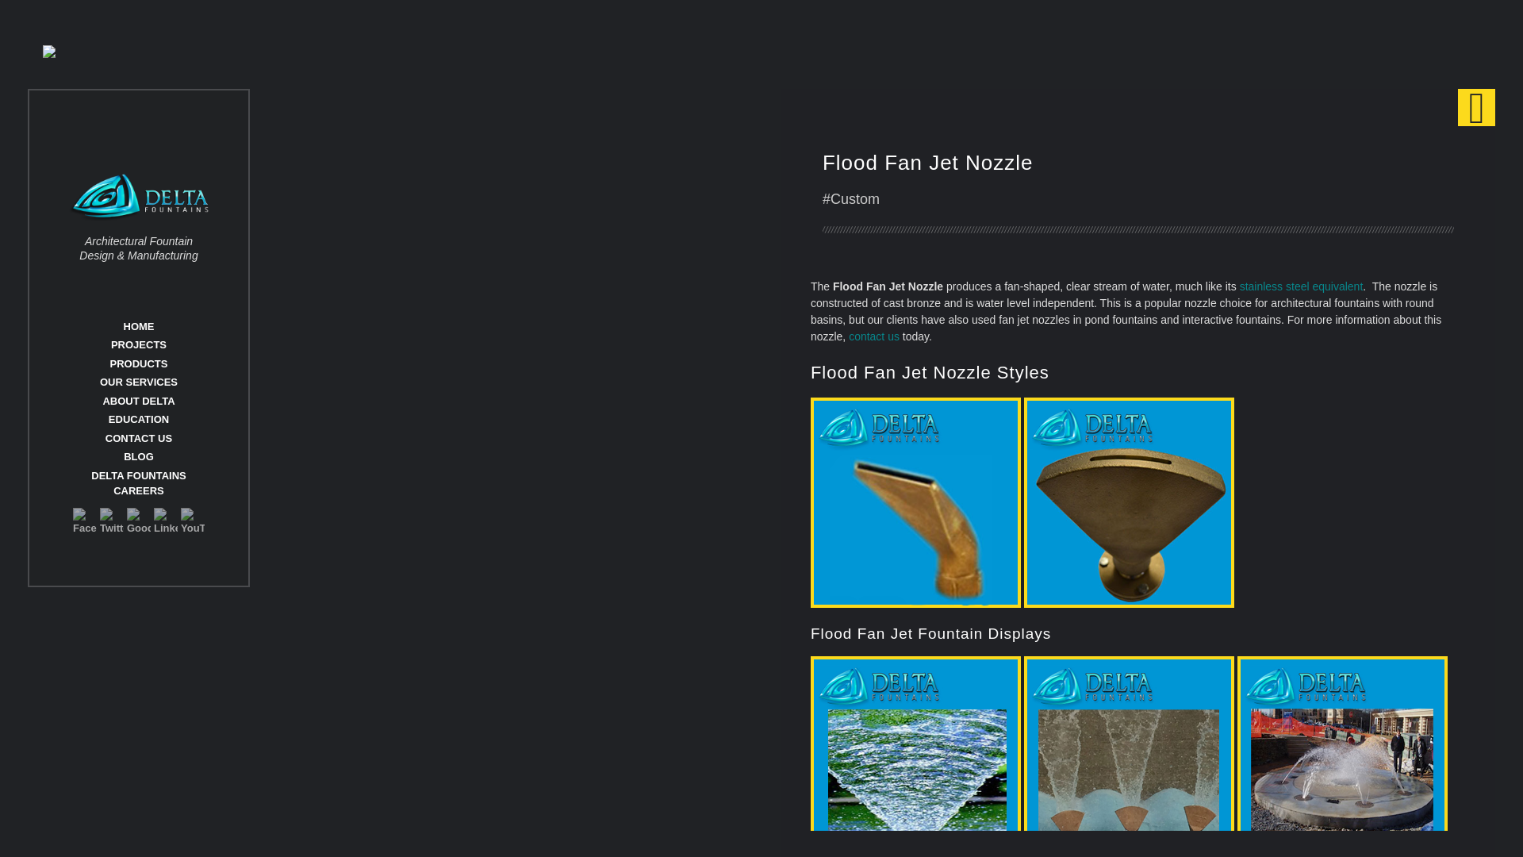  I want to click on Bronze Nozzle Display, so click(1128, 757).